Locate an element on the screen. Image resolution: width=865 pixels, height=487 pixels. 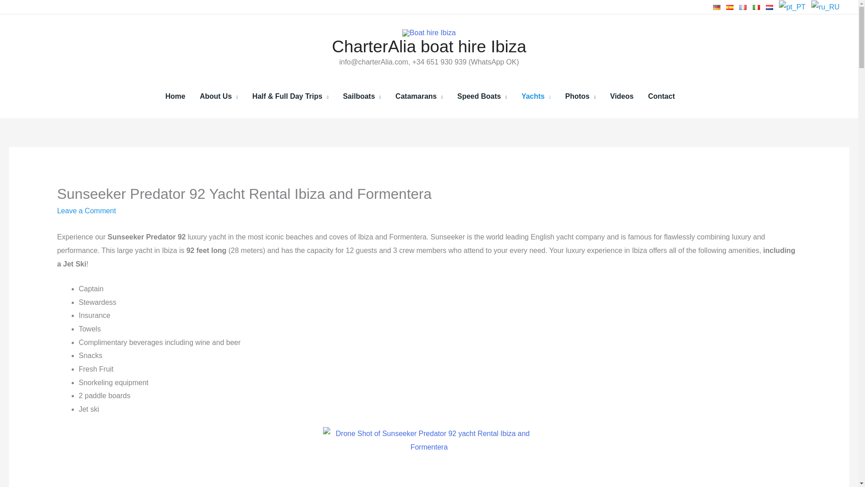
Home is located at coordinates (175, 96).